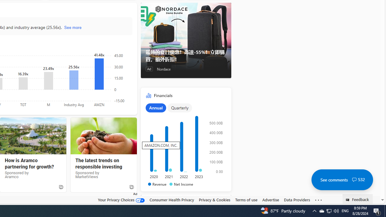  What do you see at coordinates (246, 200) in the screenshot?
I see `Terms of use` at bounding box center [246, 200].